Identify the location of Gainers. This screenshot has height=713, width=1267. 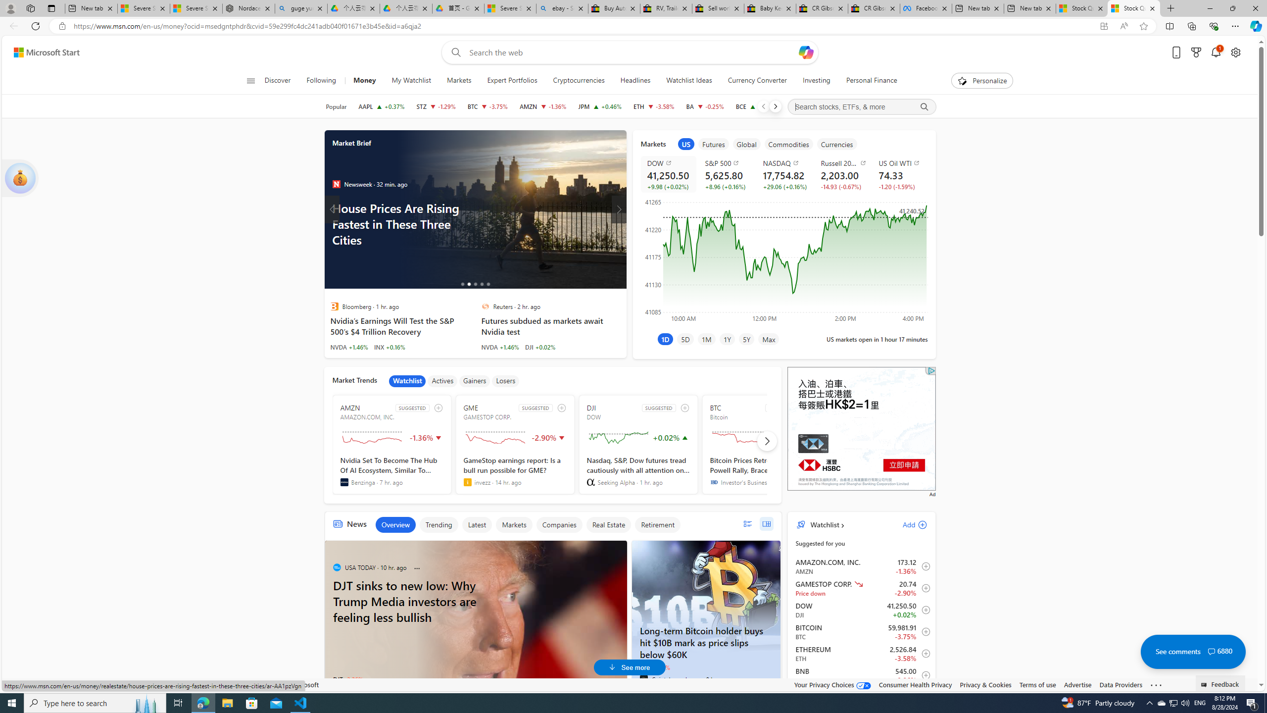
(474, 381).